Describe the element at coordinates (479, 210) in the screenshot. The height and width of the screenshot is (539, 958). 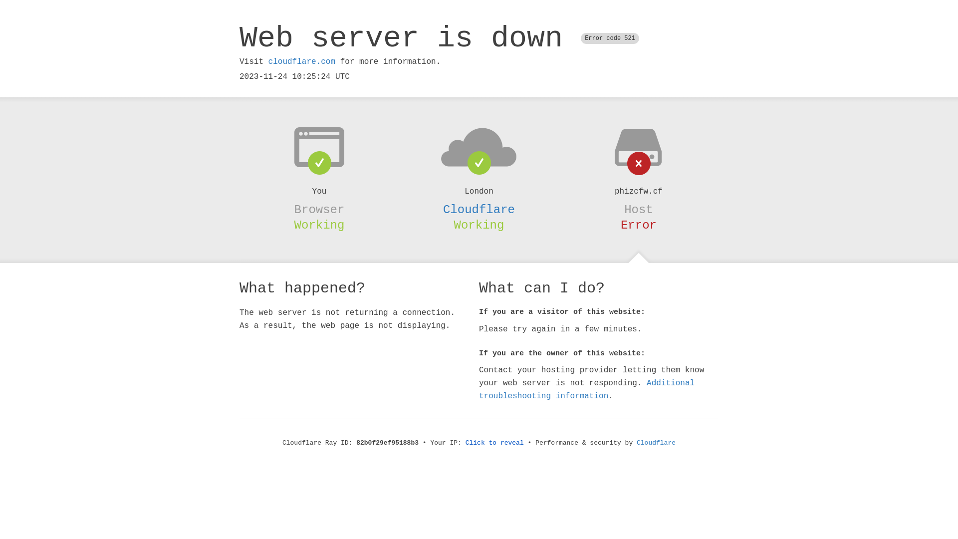
I see `Cloudflare` at that location.